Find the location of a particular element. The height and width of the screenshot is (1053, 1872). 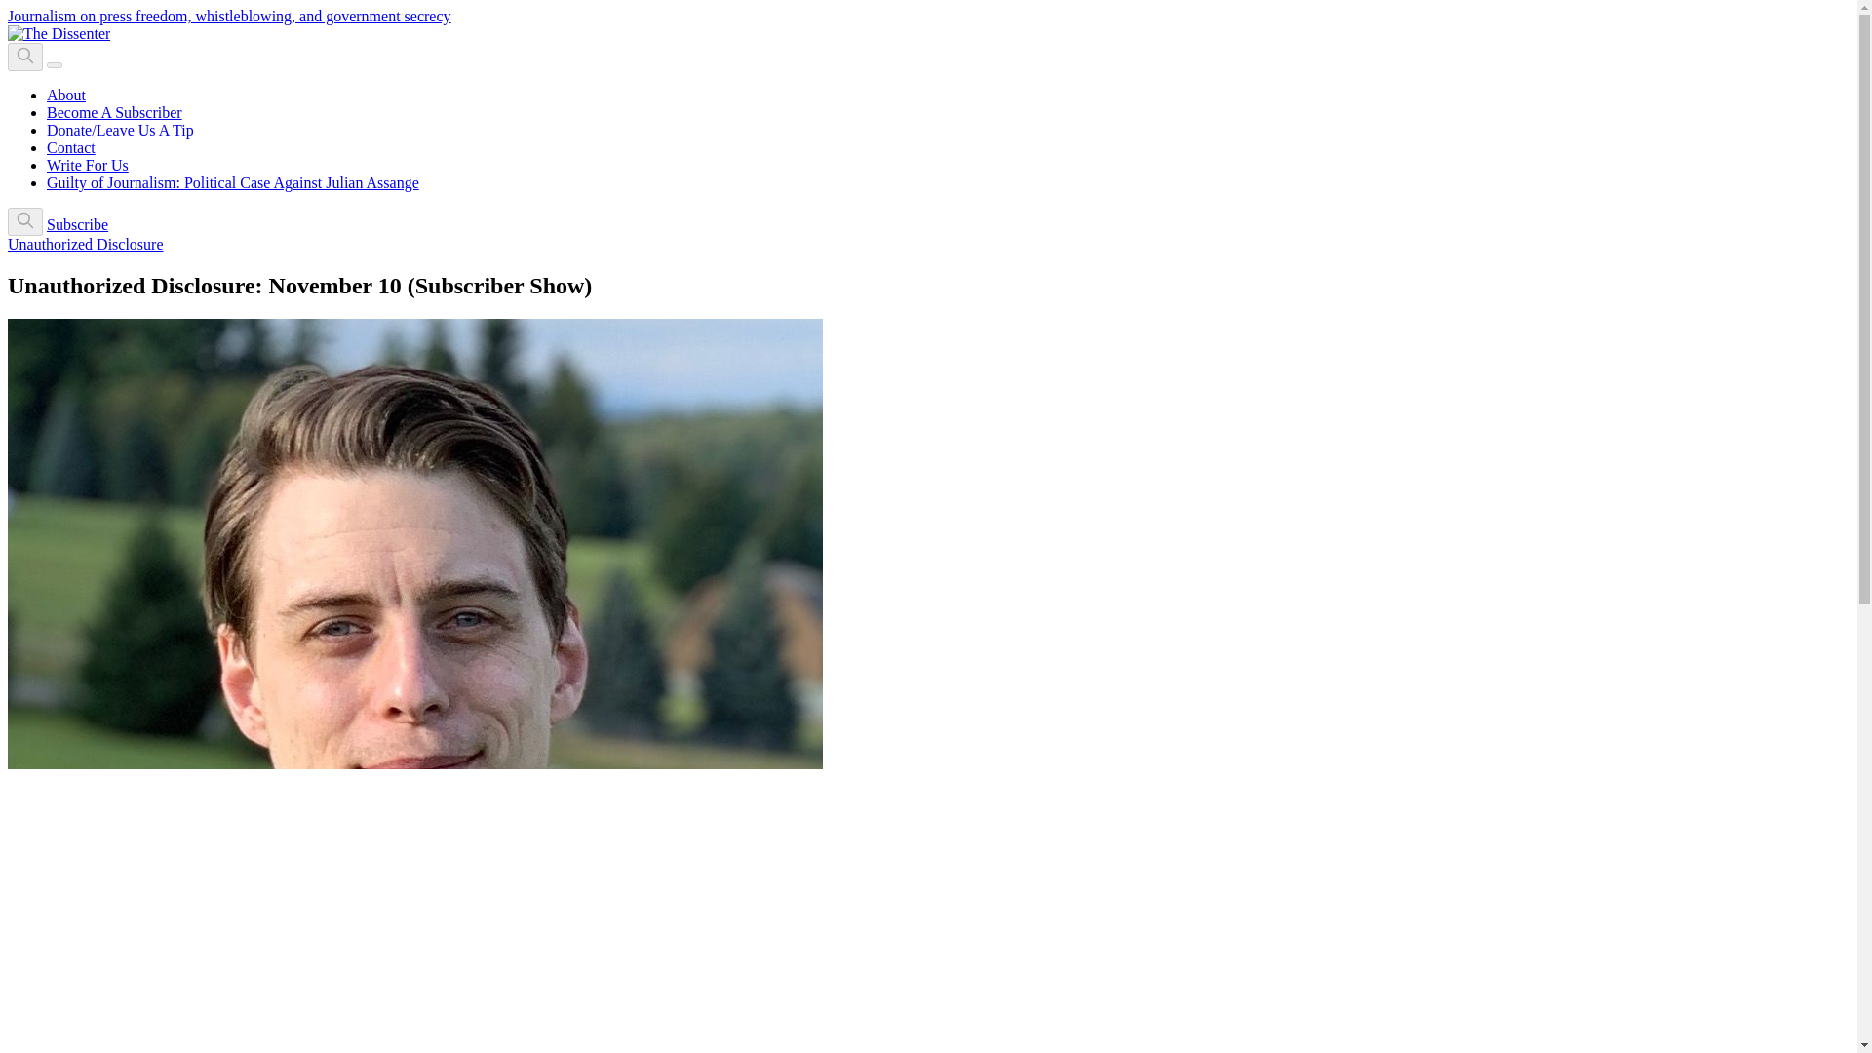

Subscribe is located at coordinates (78, 224).